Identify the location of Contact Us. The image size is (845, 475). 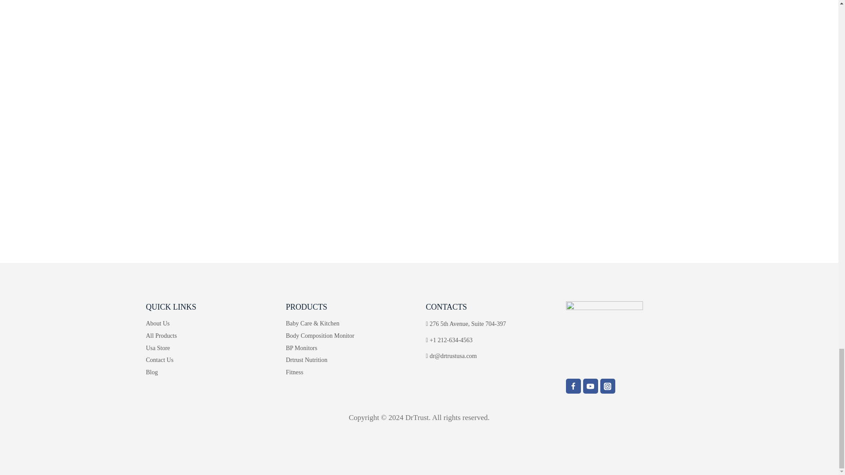
(209, 360).